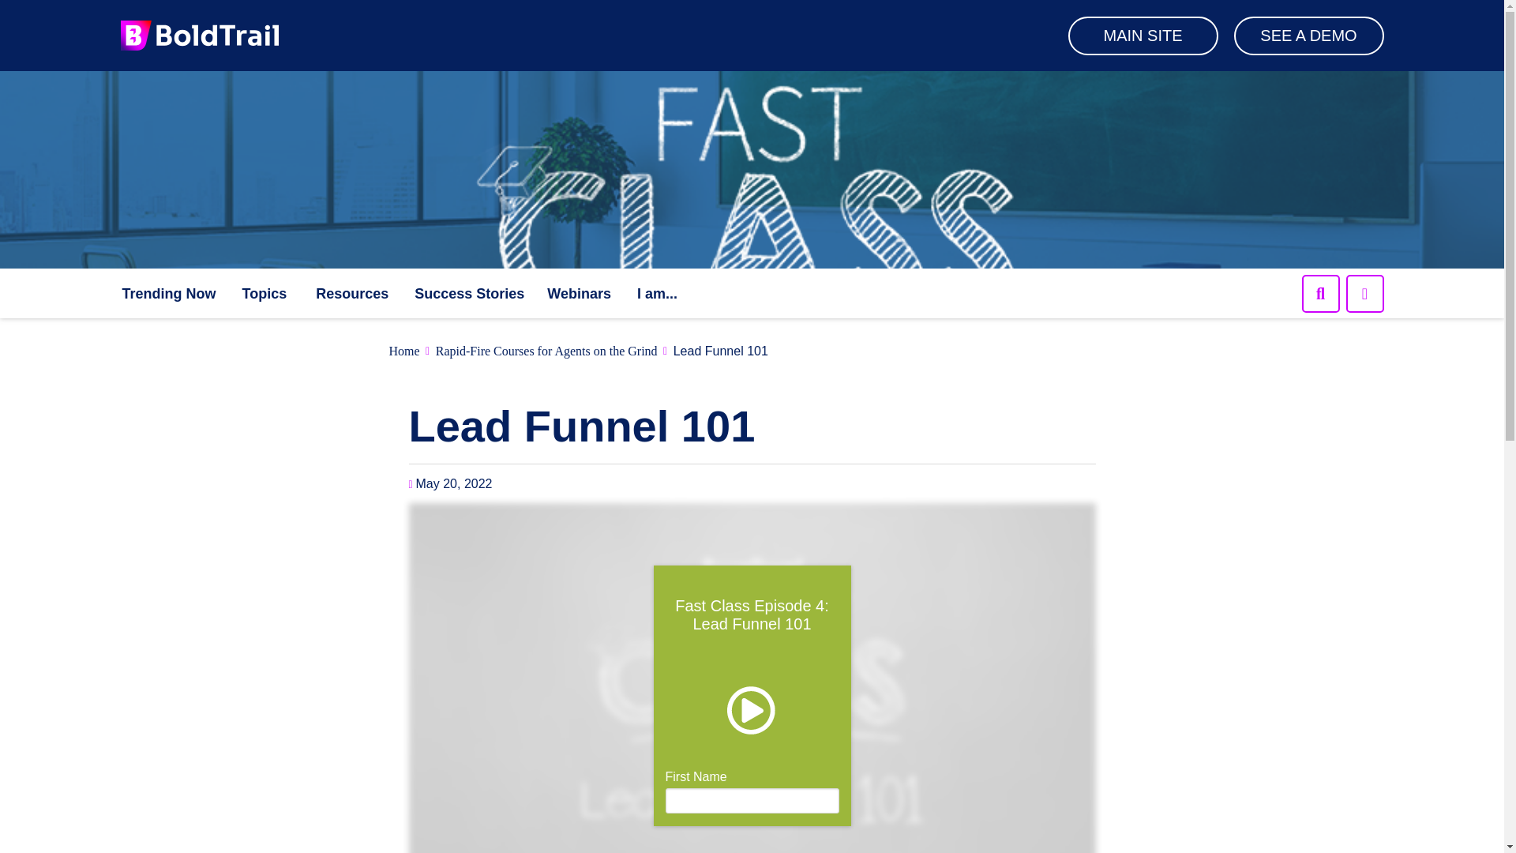 The height and width of the screenshot is (853, 1516). What do you see at coordinates (264, 294) in the screenshot?
I see `Open Search Box` at bounding box center [264, 294].